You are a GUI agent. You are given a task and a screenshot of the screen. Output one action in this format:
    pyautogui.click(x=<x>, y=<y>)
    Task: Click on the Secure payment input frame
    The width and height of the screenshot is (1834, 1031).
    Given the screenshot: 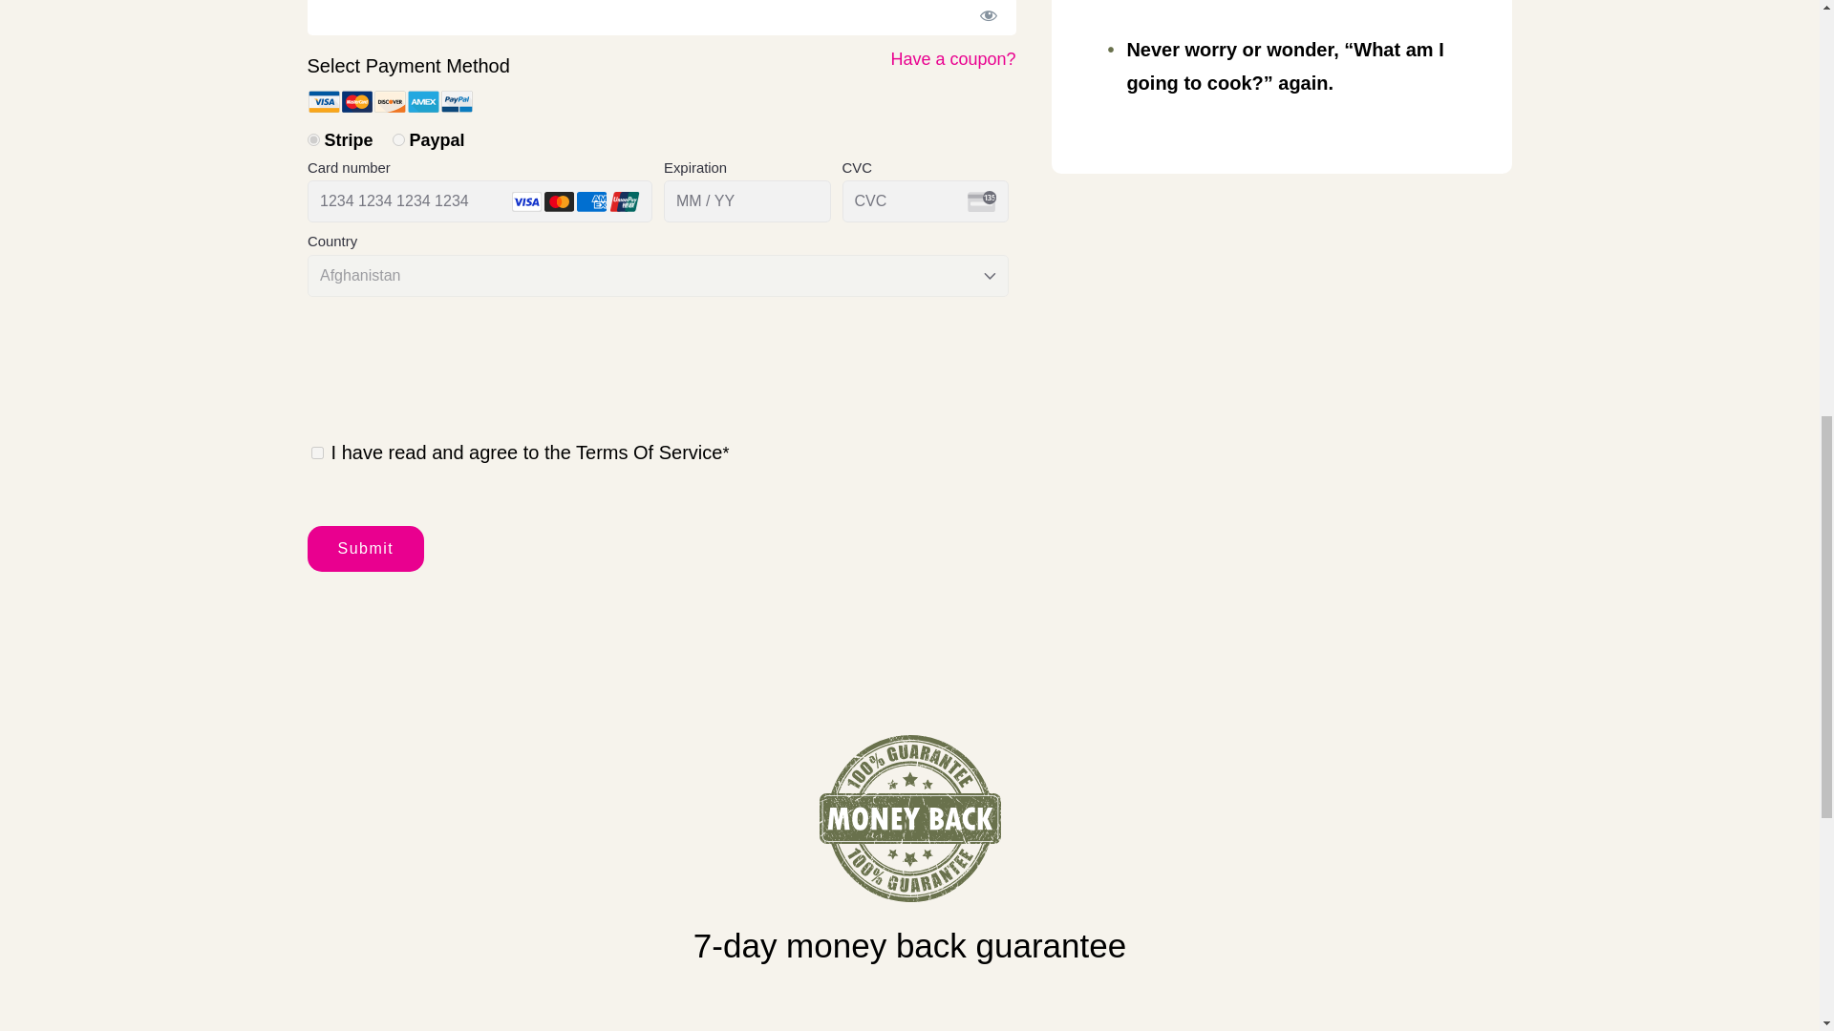 What is the action you would take?
    pyautogui.click(x=657, y=289)
    